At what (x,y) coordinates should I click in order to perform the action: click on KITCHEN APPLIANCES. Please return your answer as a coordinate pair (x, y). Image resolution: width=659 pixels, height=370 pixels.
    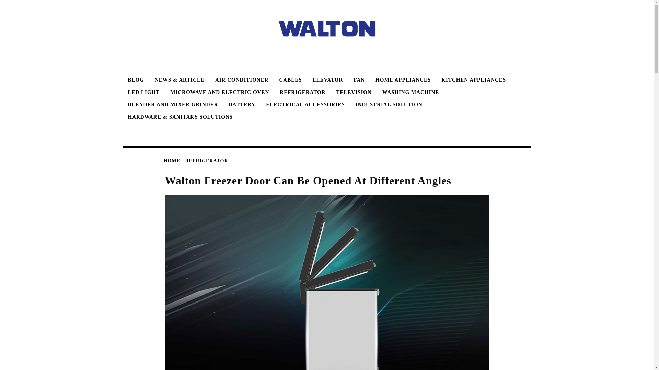
    Looking at the image, I should click on (472, 79).